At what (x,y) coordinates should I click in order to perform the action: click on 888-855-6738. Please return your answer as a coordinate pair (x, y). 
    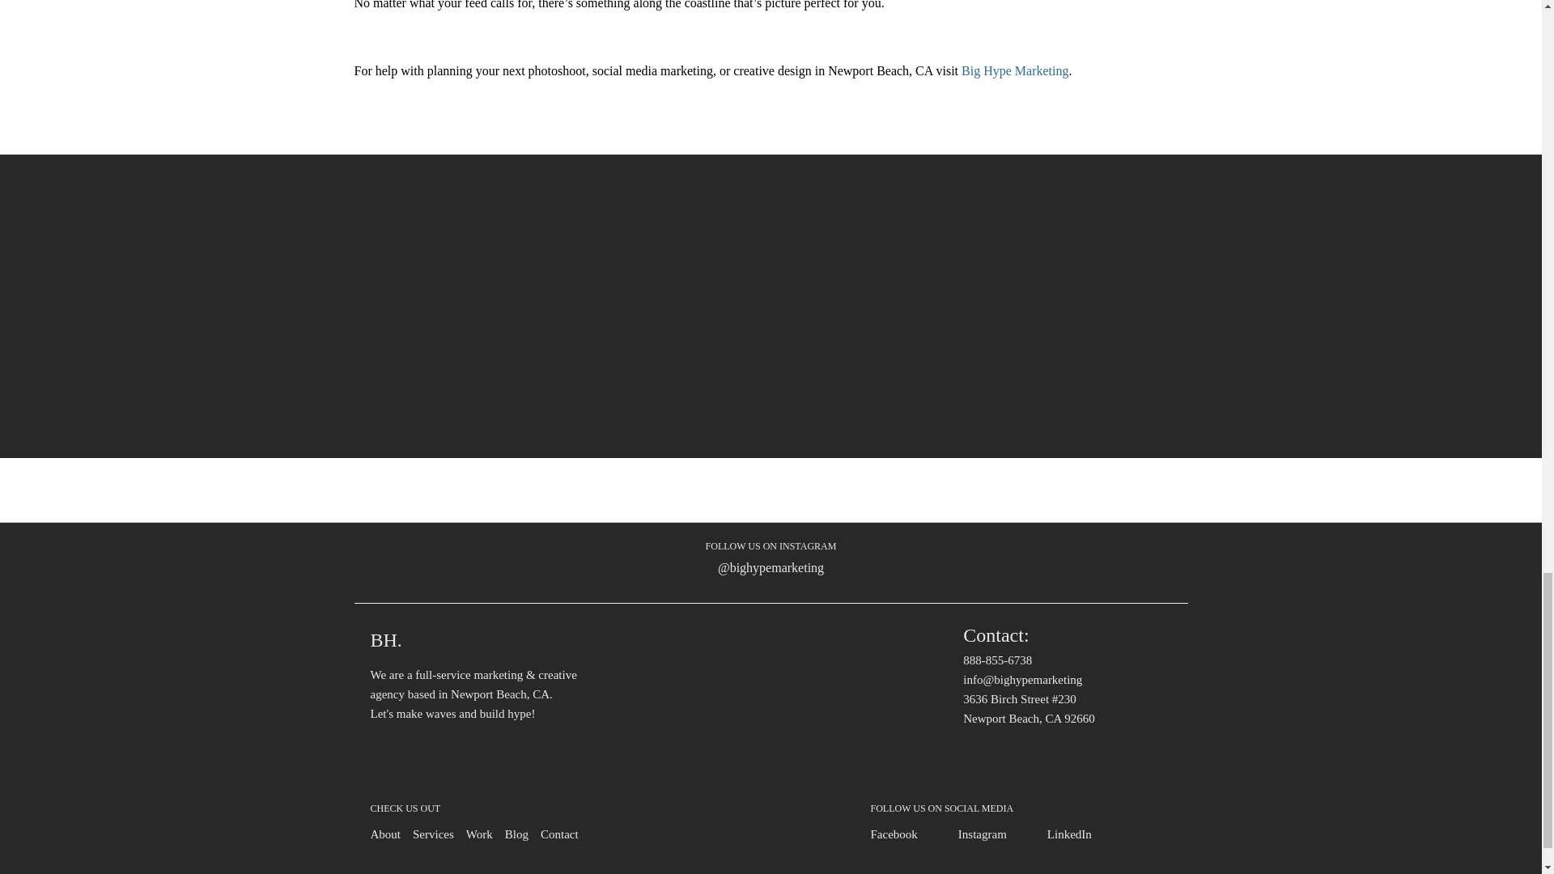
    Looking at the image, I should click on (997, 660).